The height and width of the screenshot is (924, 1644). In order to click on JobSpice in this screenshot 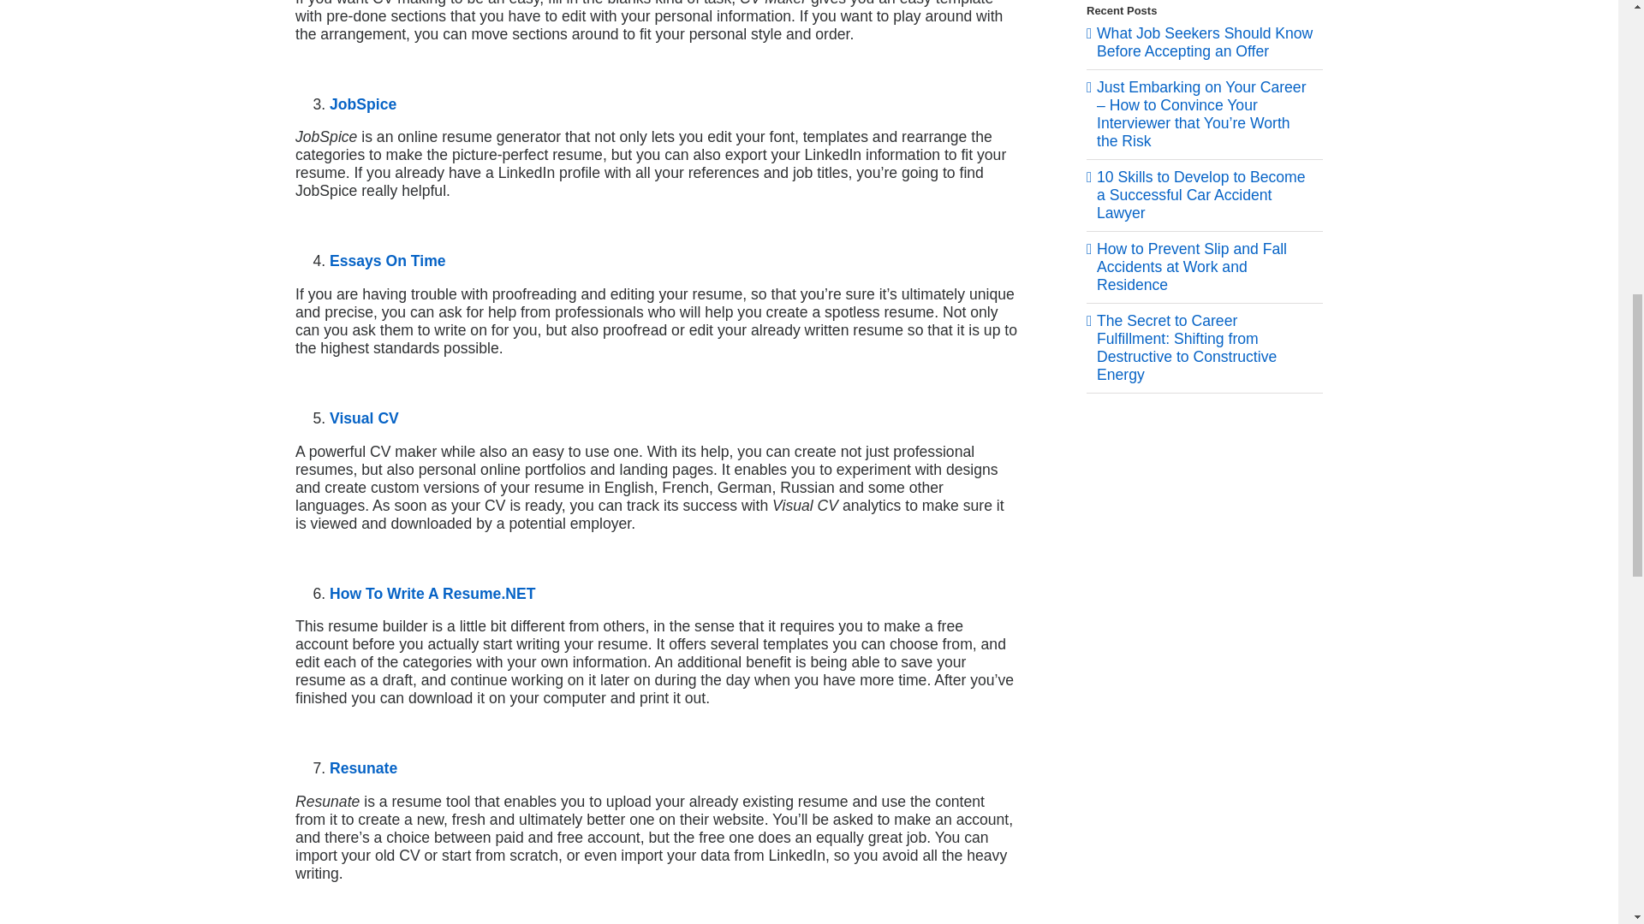, I will do `click(363, 104)`.